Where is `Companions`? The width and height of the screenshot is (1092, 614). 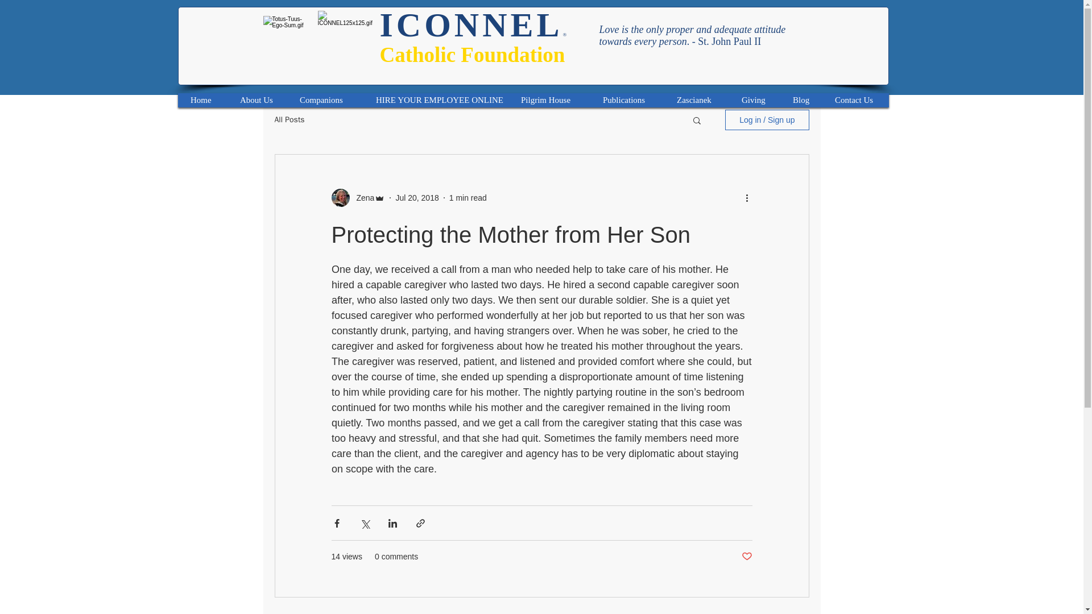 Companions is located at coordinates (326, 100).